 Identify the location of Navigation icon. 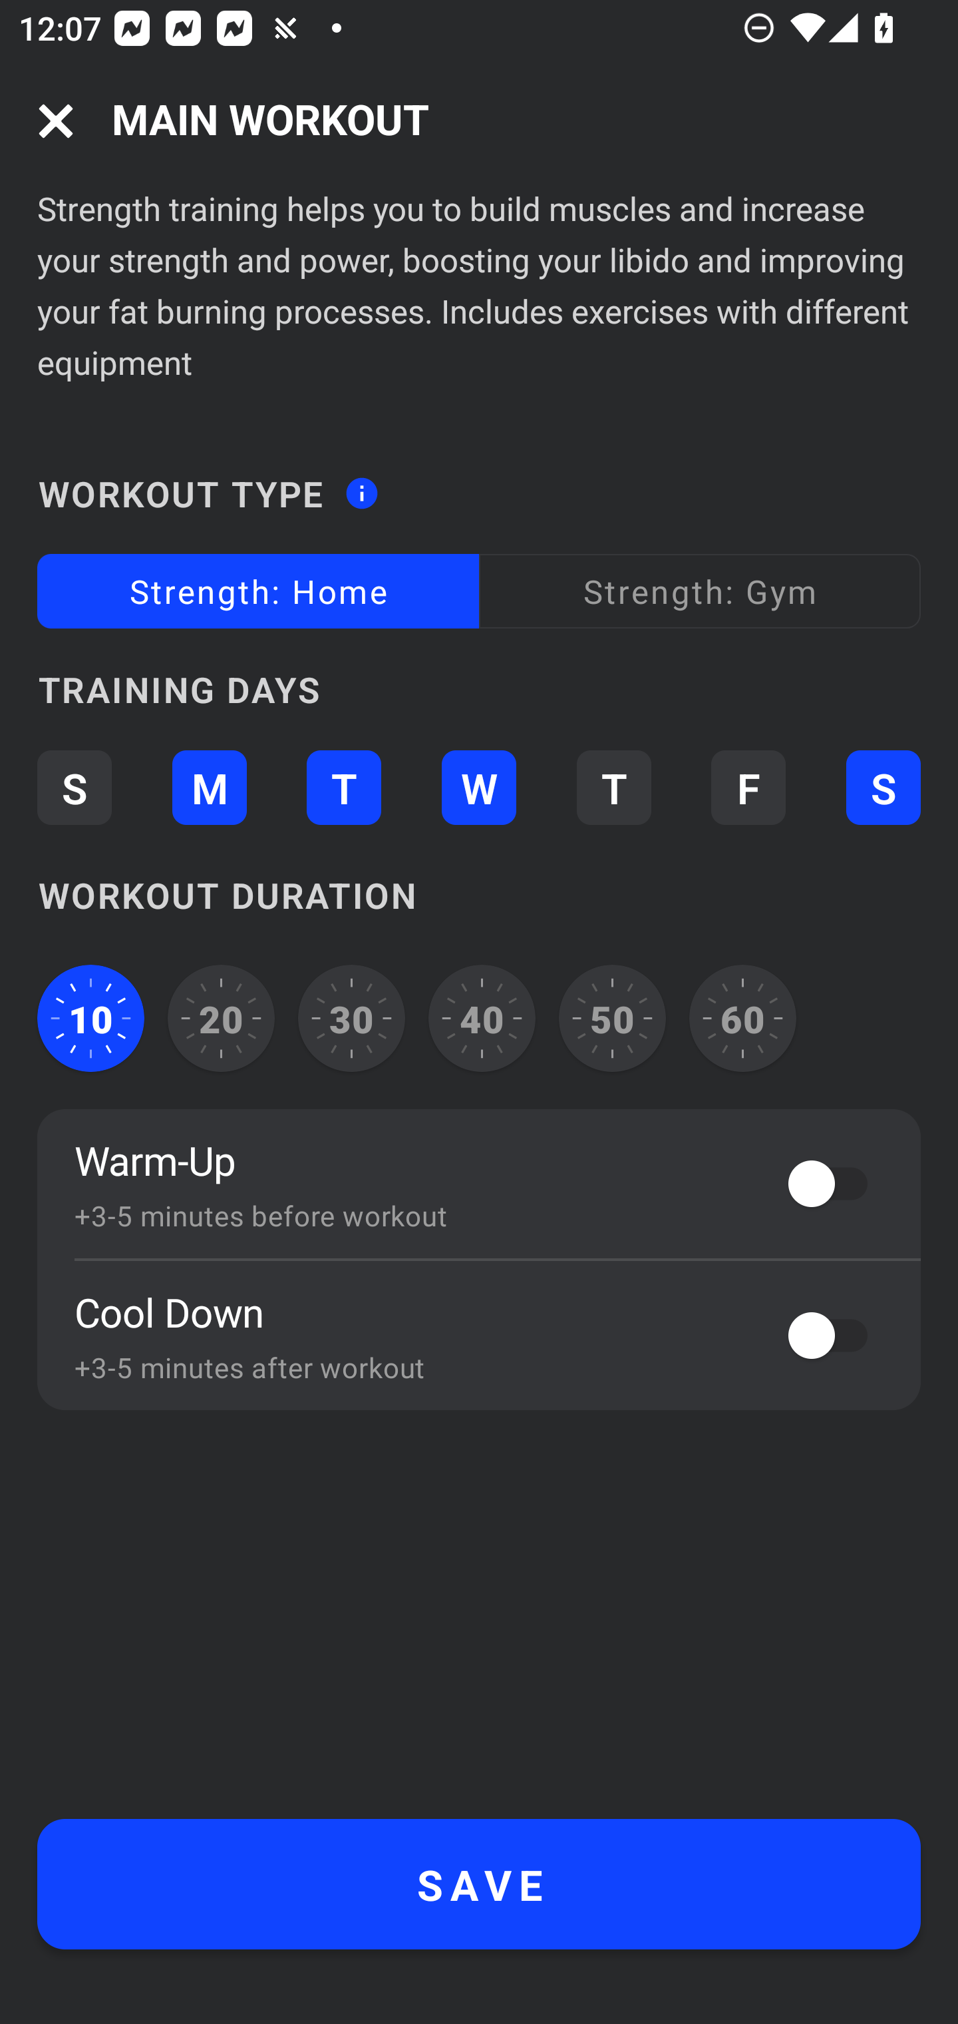
(56, 121).